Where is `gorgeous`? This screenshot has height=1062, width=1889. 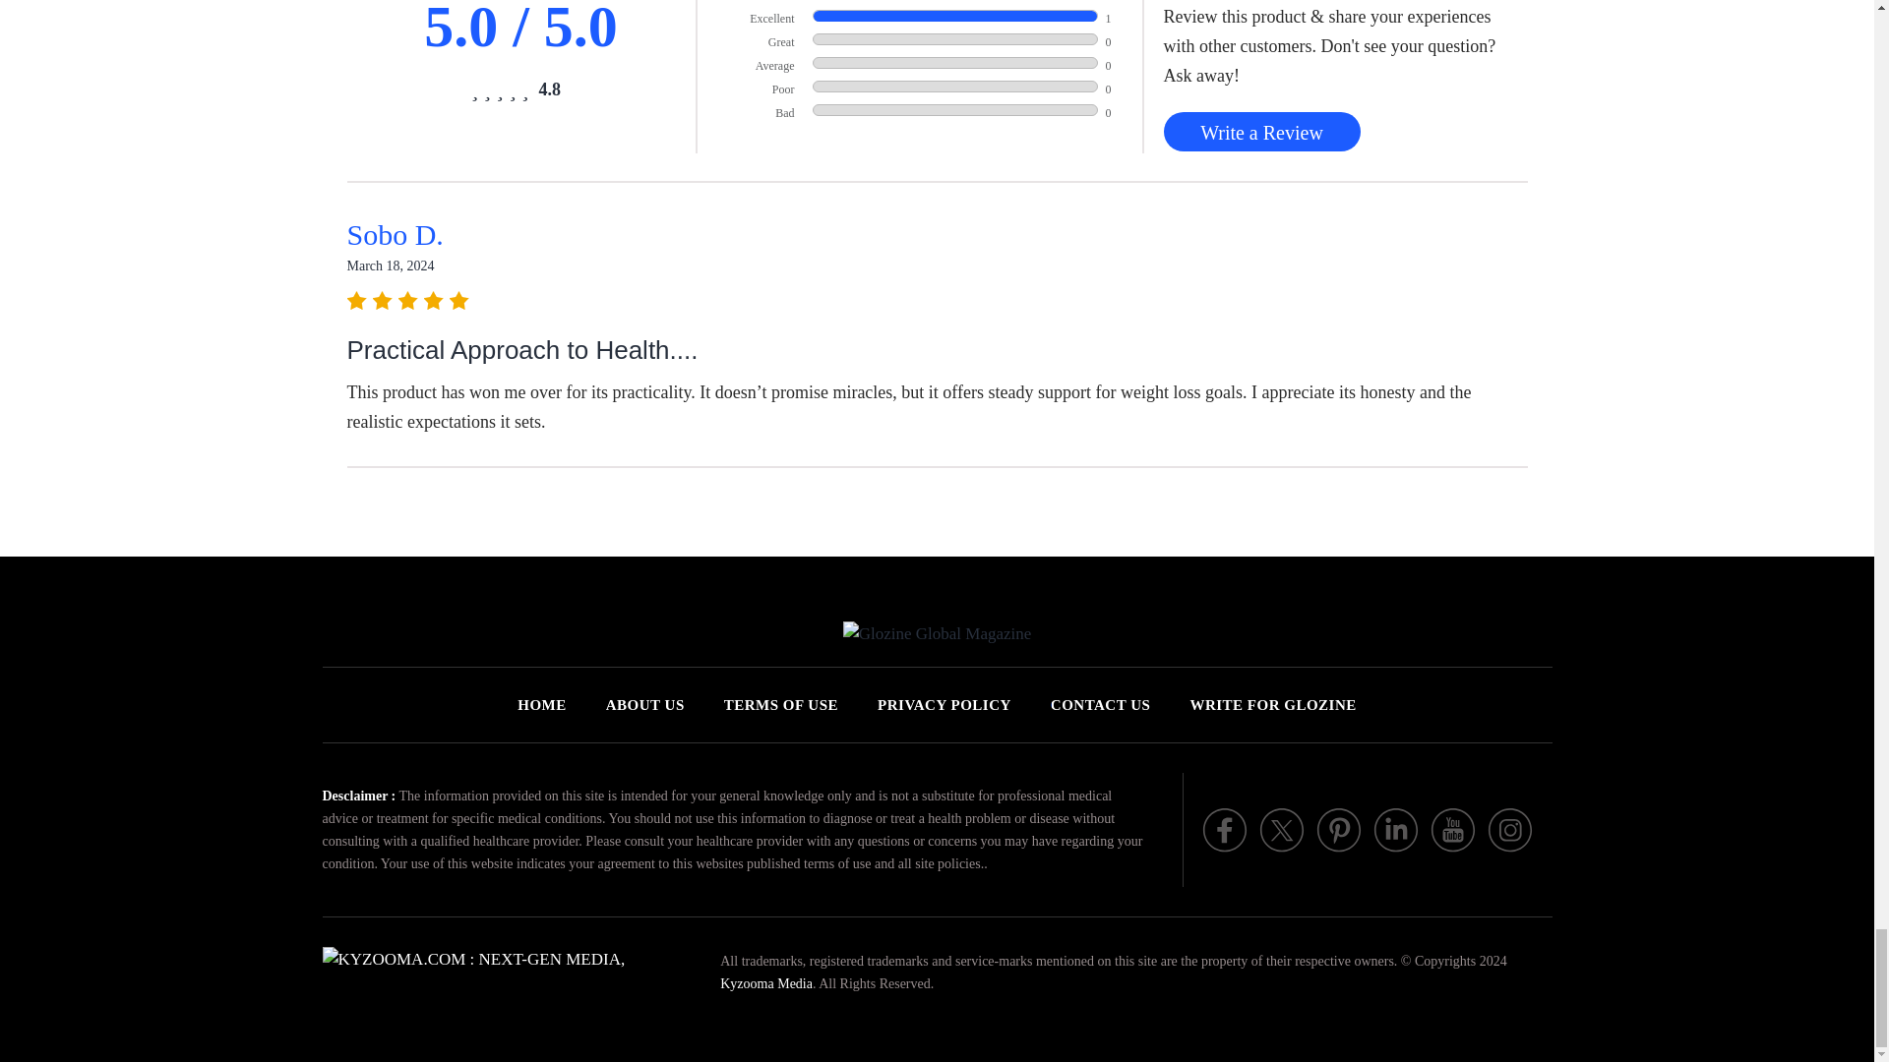 gorgeous is located at coordinates (500, 88).